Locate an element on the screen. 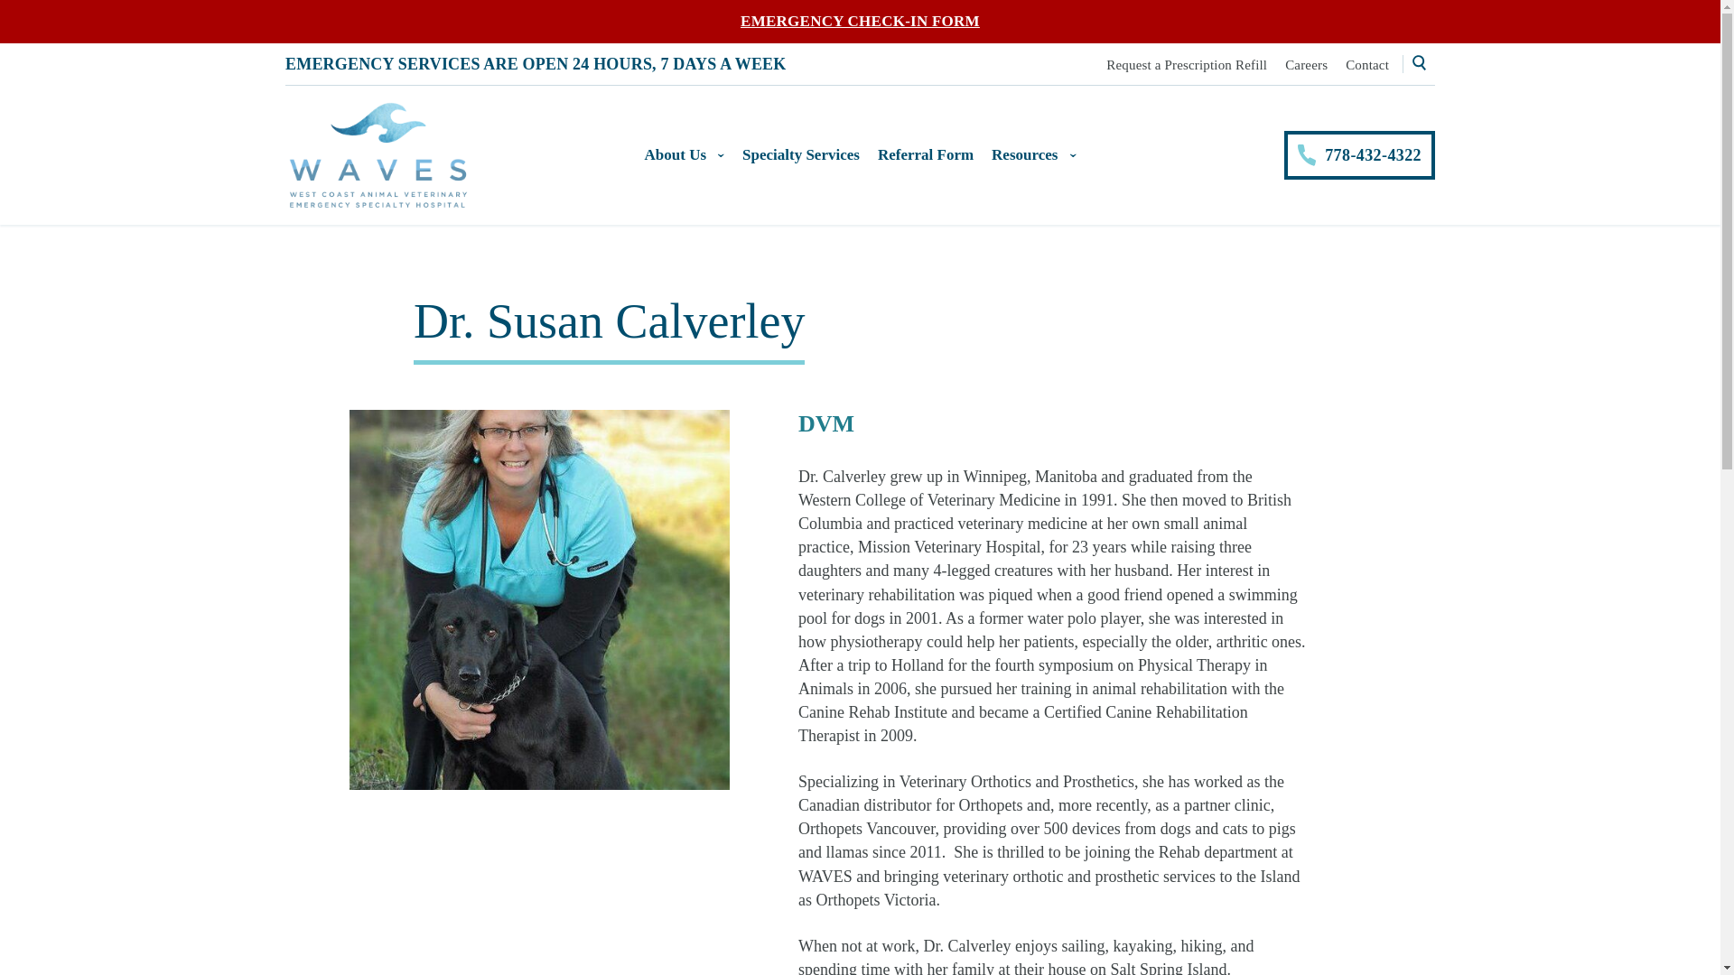 This screenshot has width=1734, height=975. Resources is located at coordinates (1033, 155).